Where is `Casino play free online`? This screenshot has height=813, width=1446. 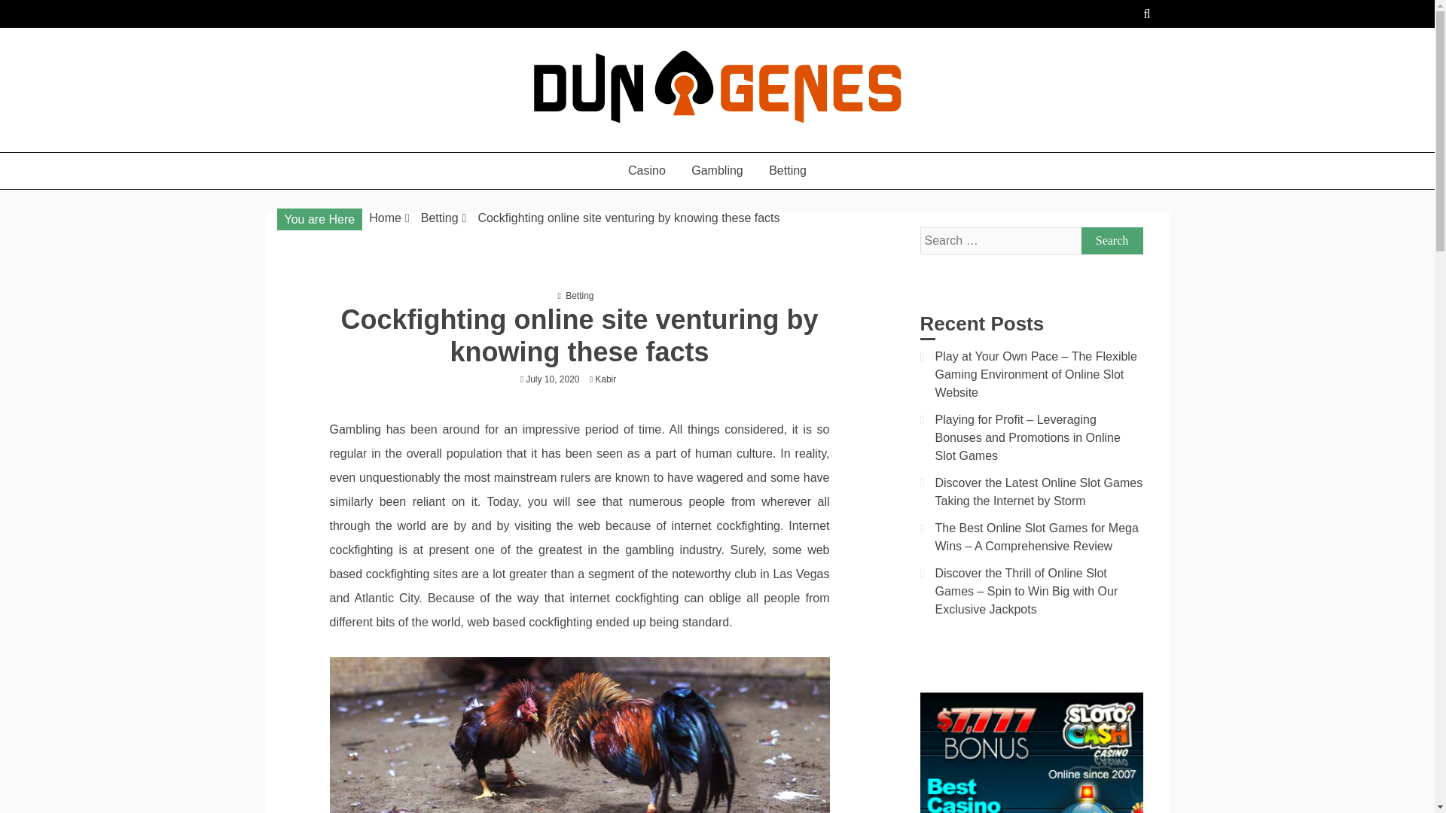 Casino play free online is located at coordinates (410, 145).